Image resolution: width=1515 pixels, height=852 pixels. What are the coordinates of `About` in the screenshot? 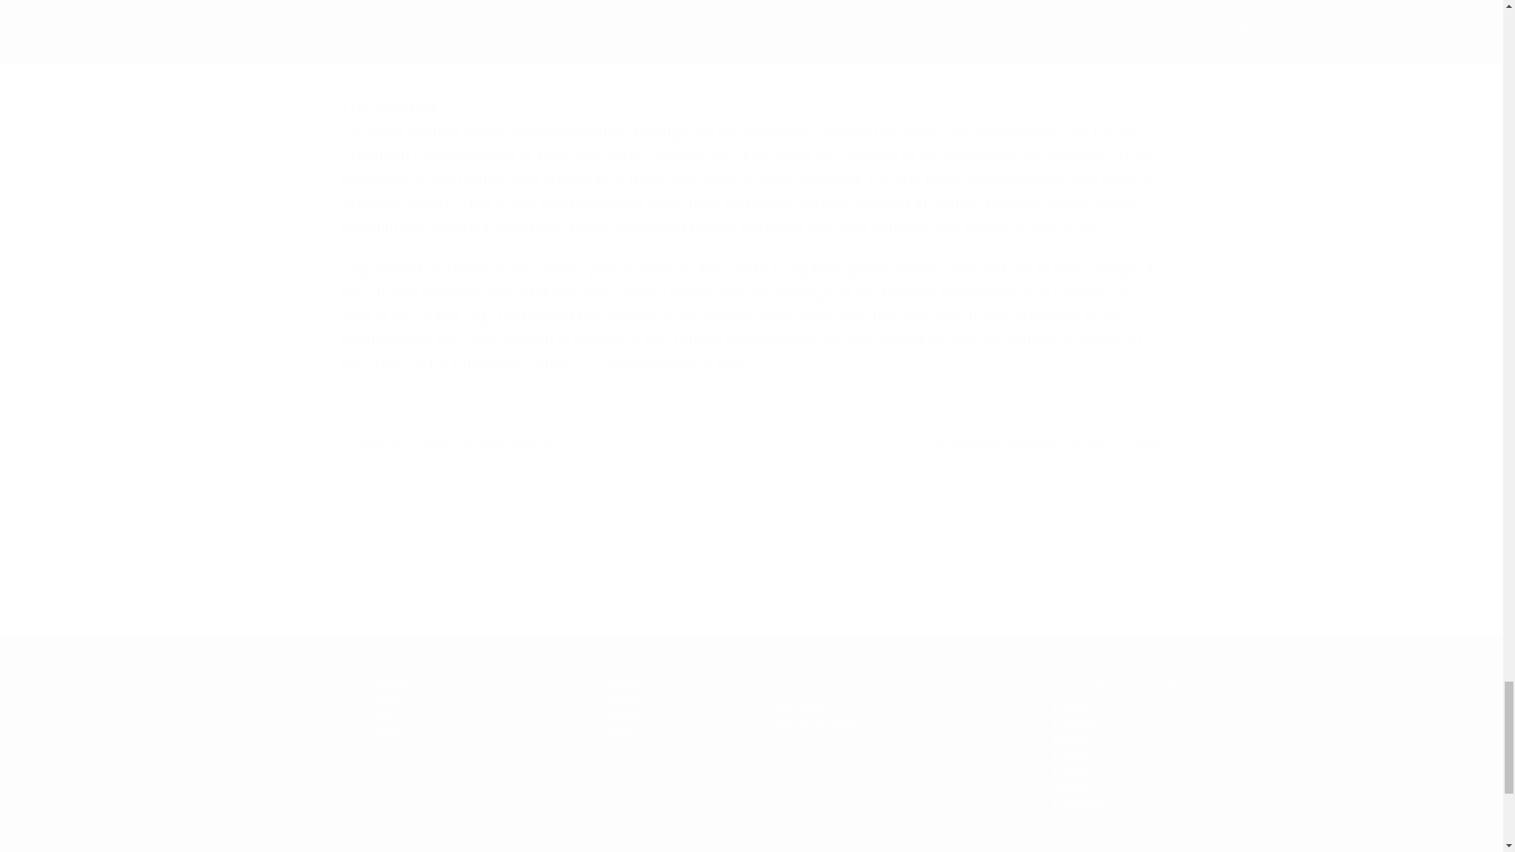 It's located at (623, 716).